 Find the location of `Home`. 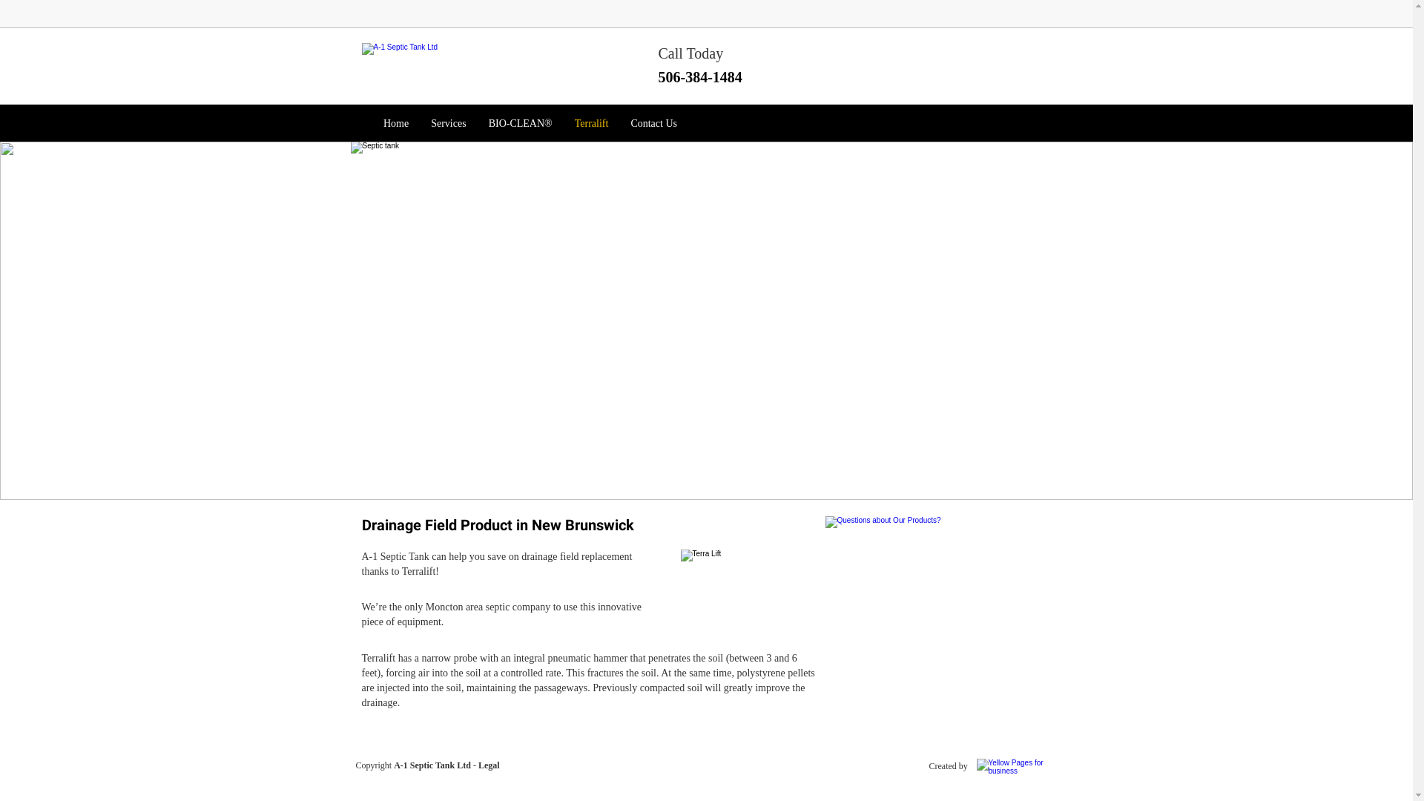

Home is located at coordinates (396, 124).